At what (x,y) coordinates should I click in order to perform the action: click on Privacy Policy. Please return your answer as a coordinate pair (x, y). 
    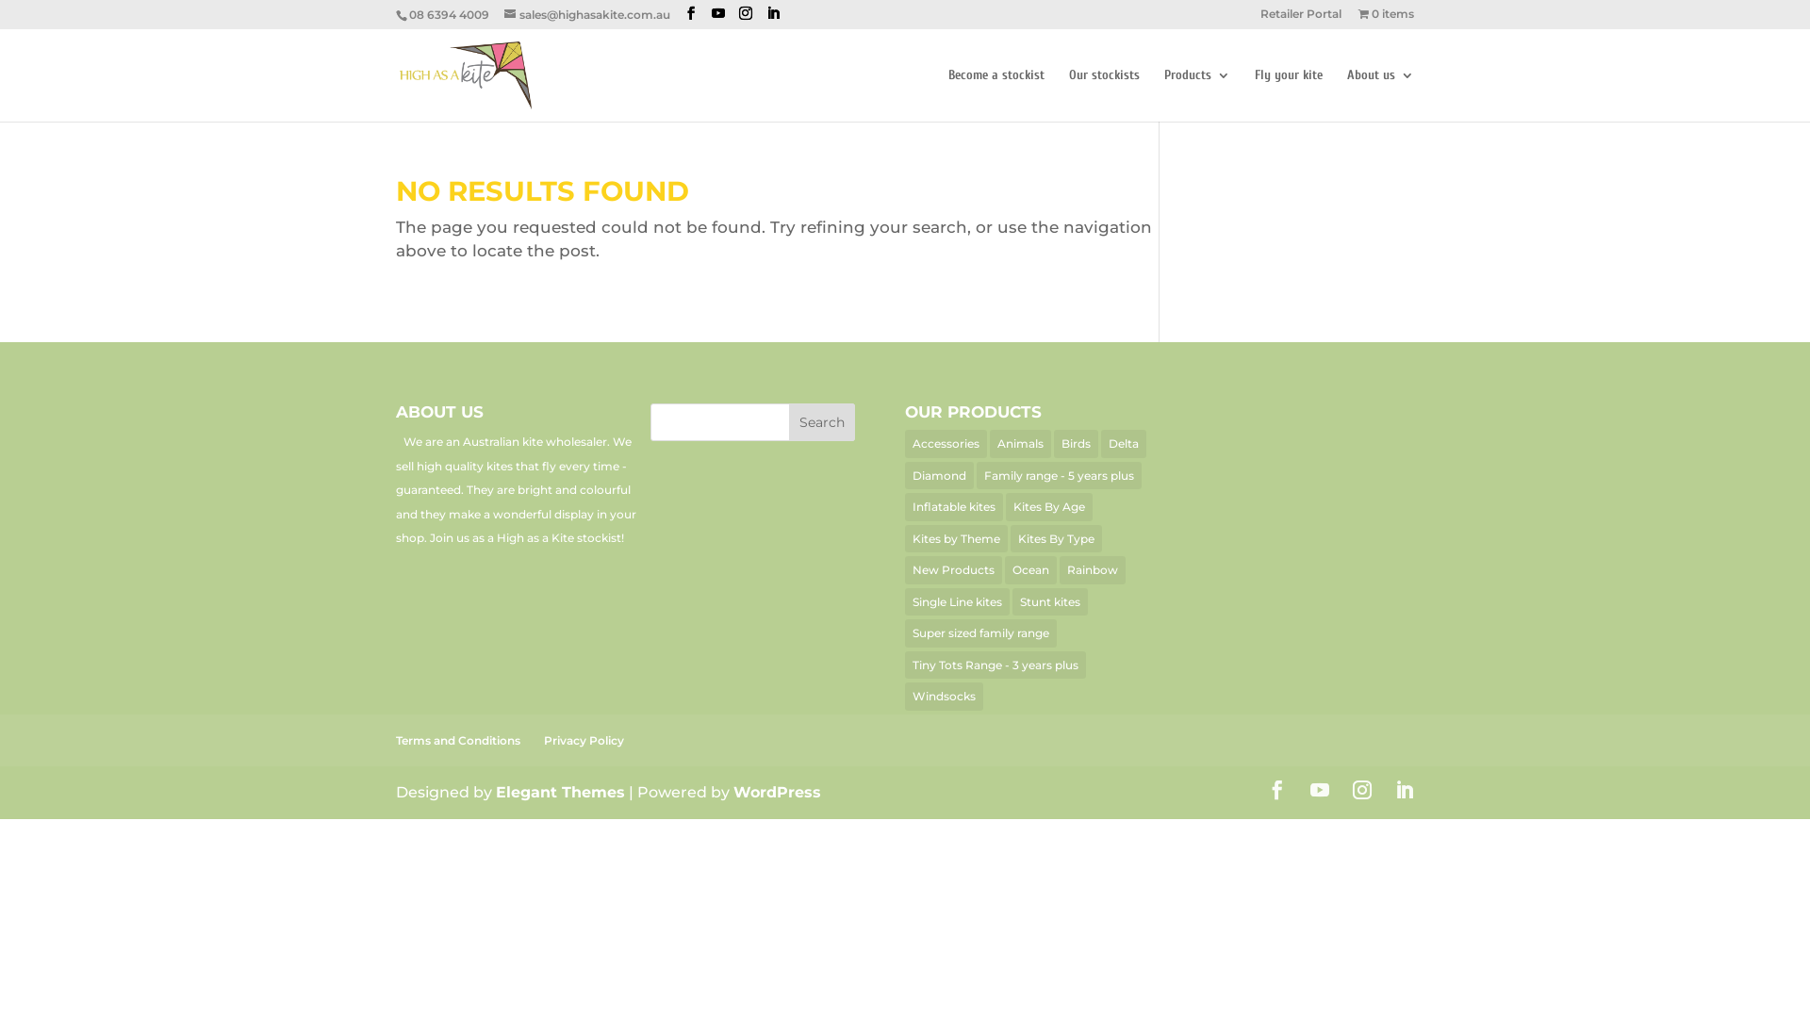
    Looking at the image, I should click on (584, 741).